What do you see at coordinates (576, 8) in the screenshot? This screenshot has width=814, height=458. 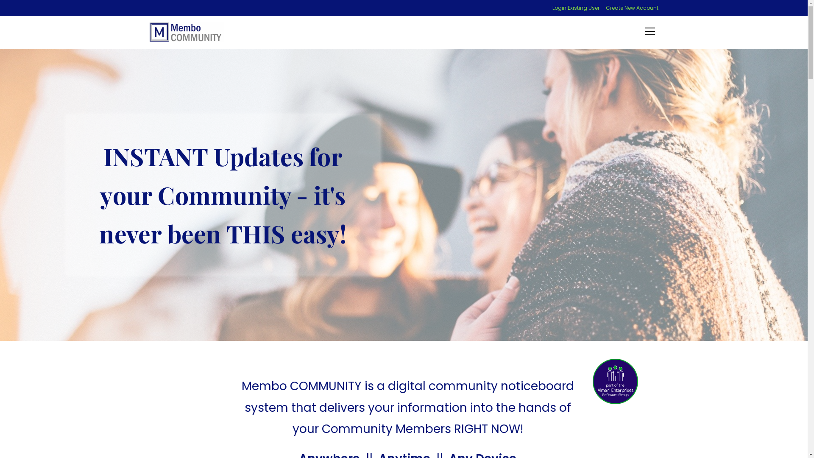 I see `Login Existing User` at bounding box center [576, 8].